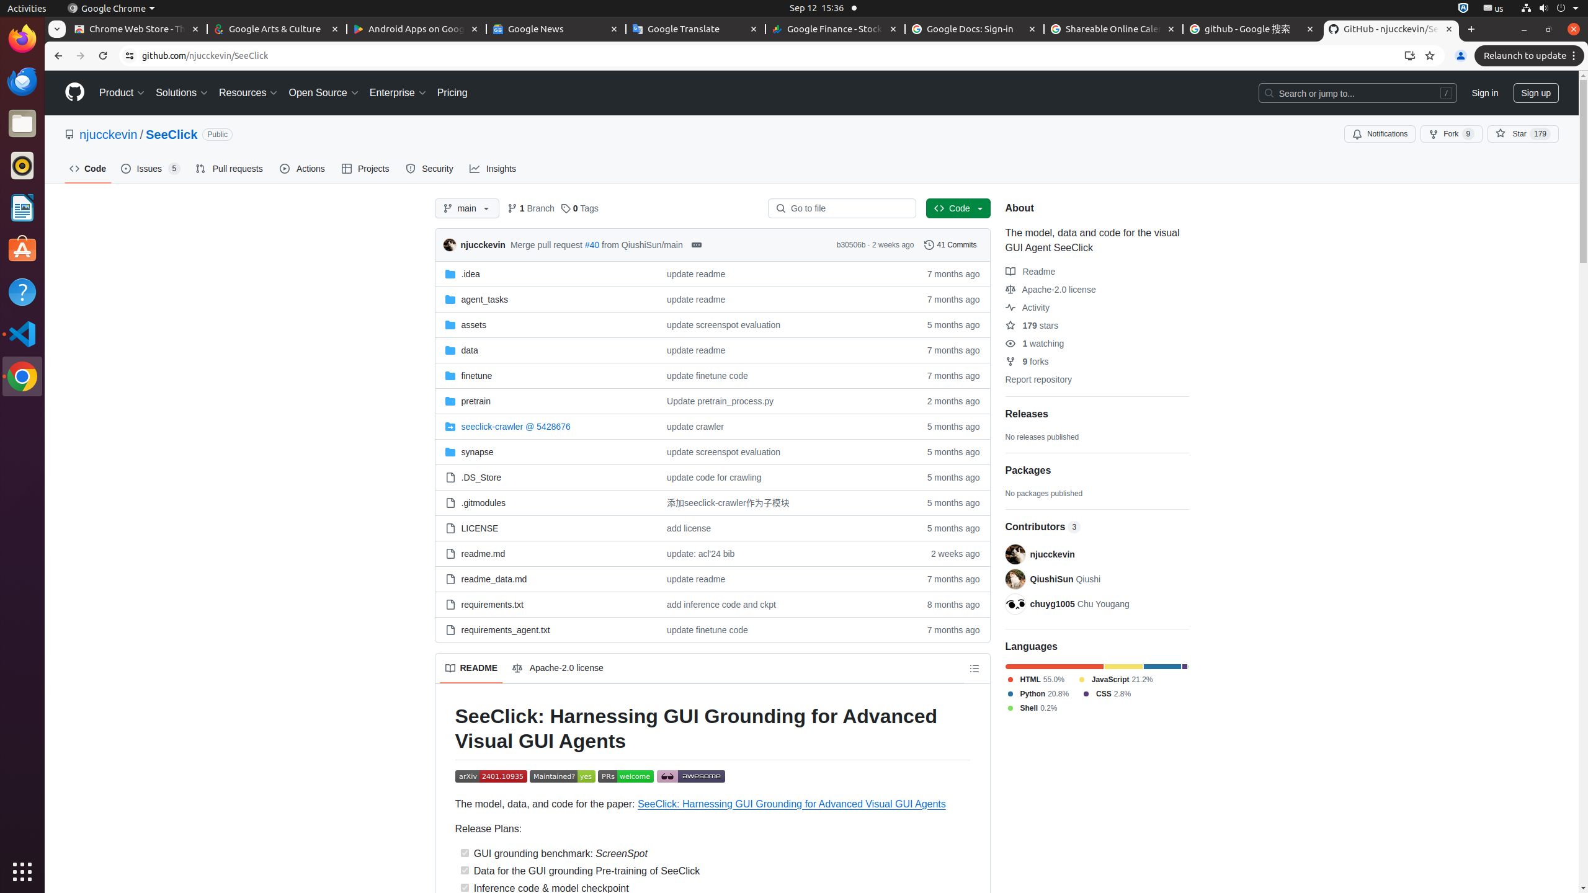  I want to click on requirements.txt, (File), so click(546, 604).